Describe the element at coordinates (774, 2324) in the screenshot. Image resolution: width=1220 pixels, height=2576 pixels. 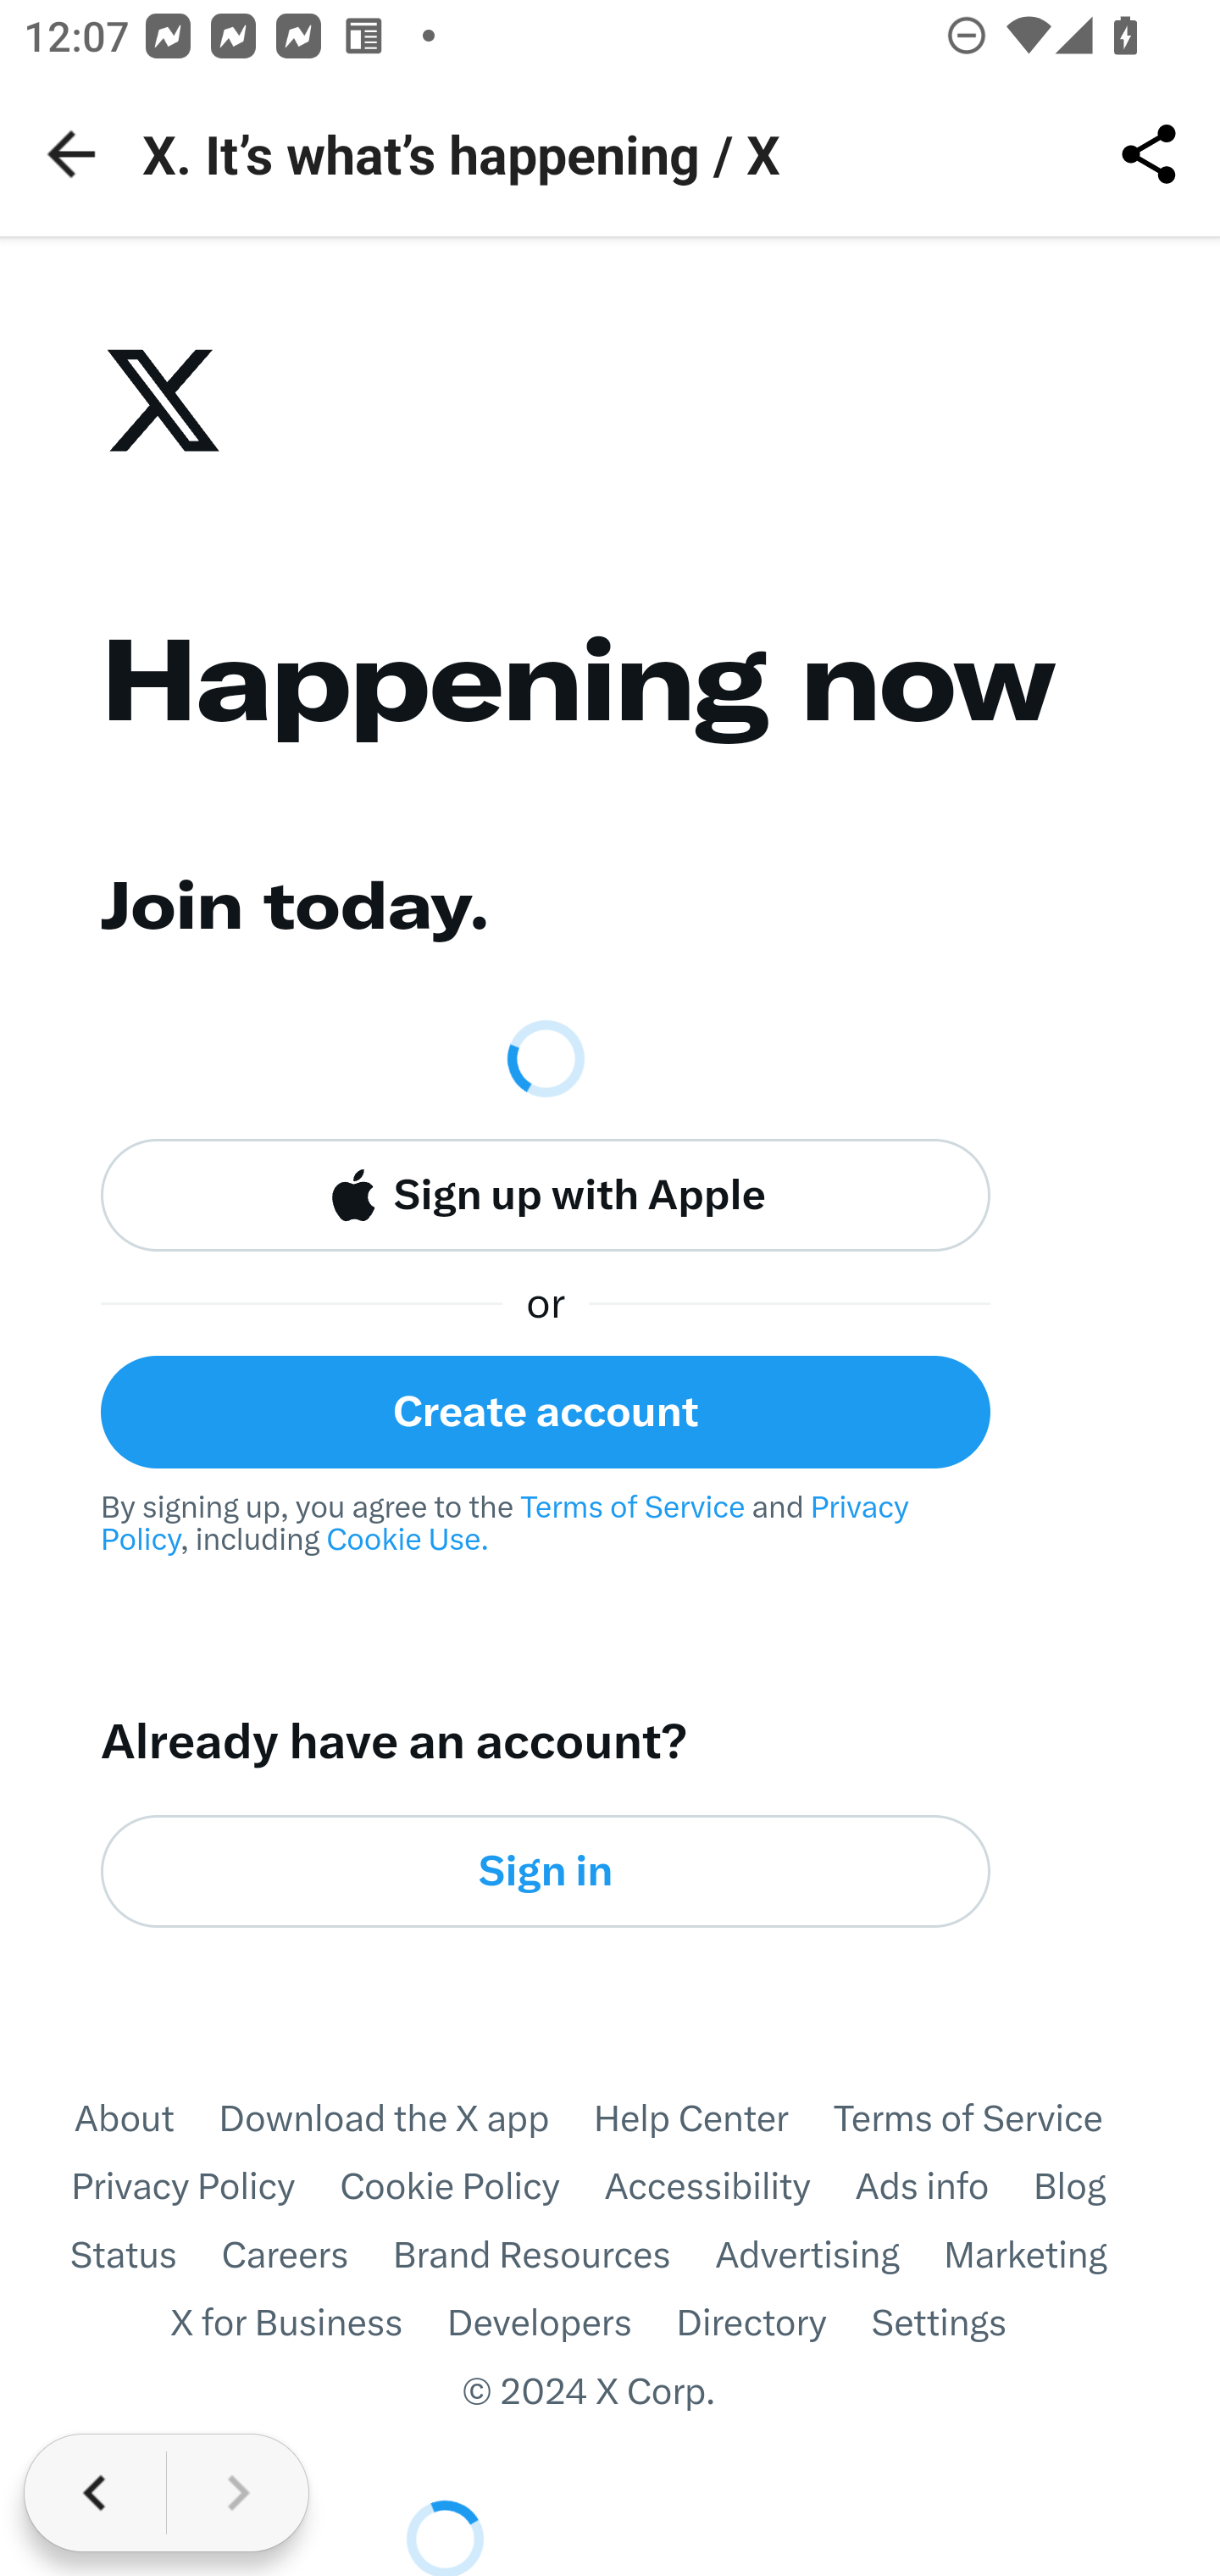
I see `Directory` at that location.